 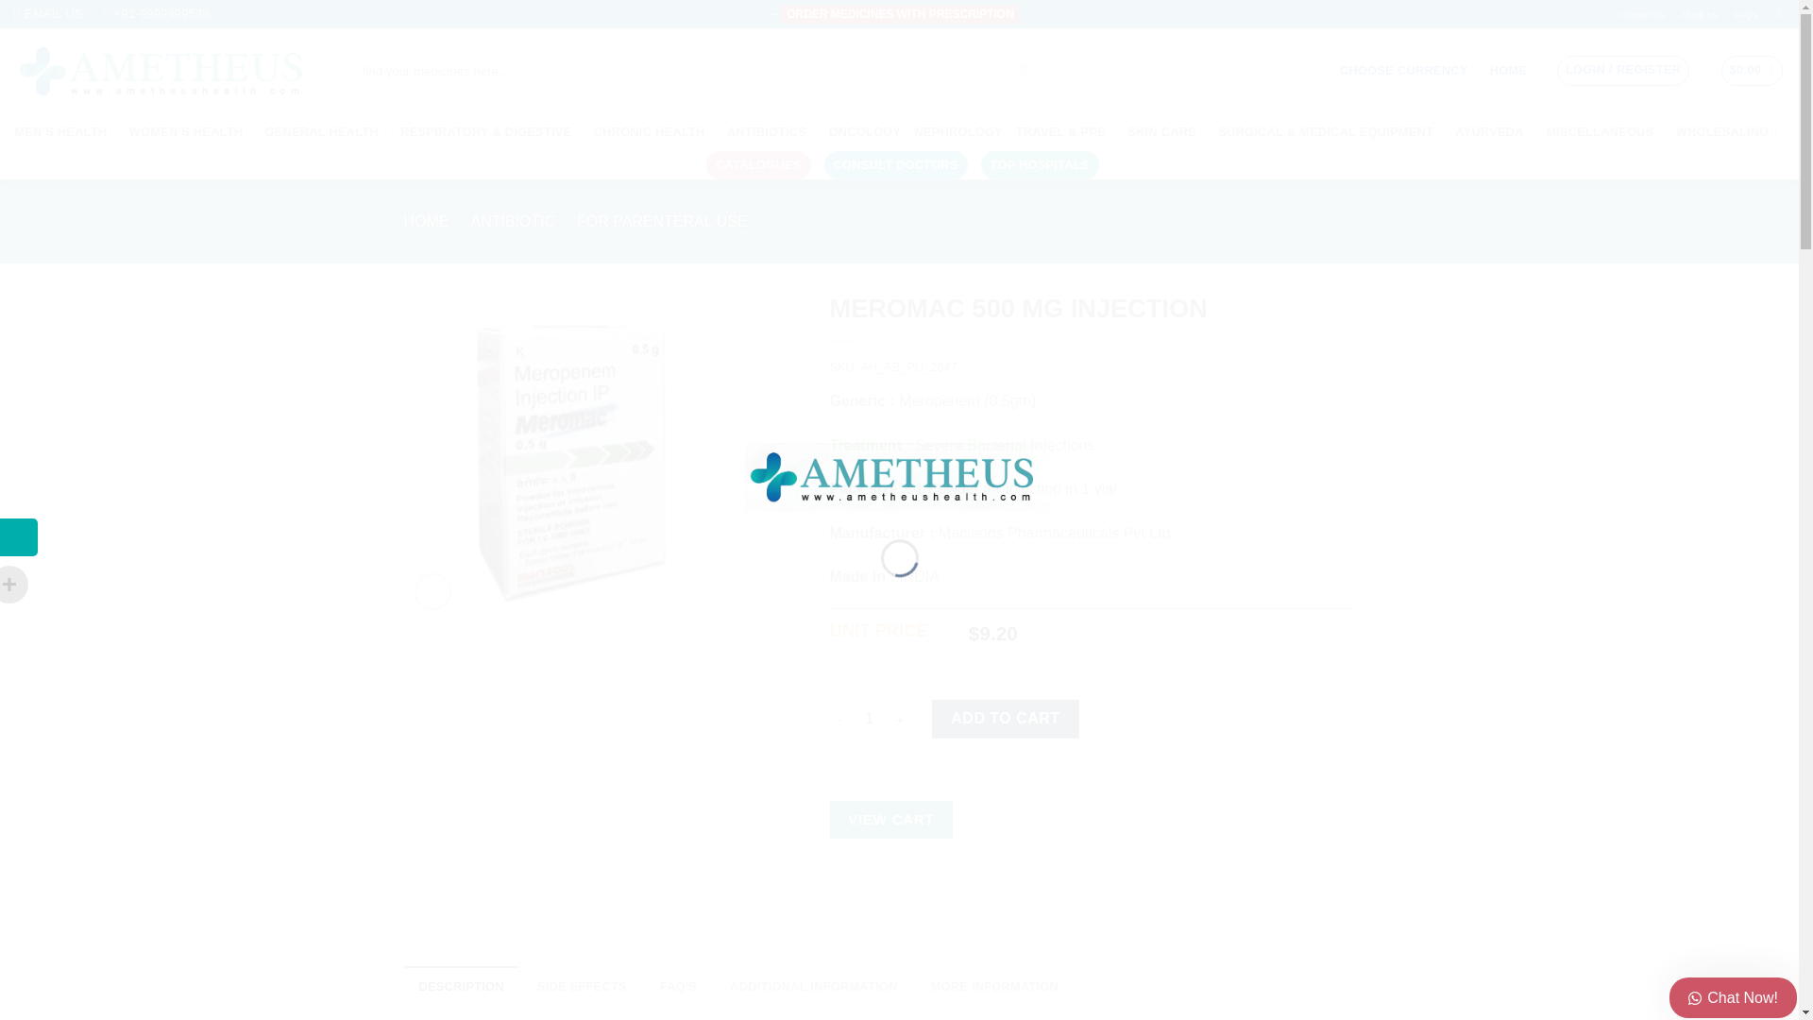 I want to click on Contact Us, so click(x=1641, y=15).